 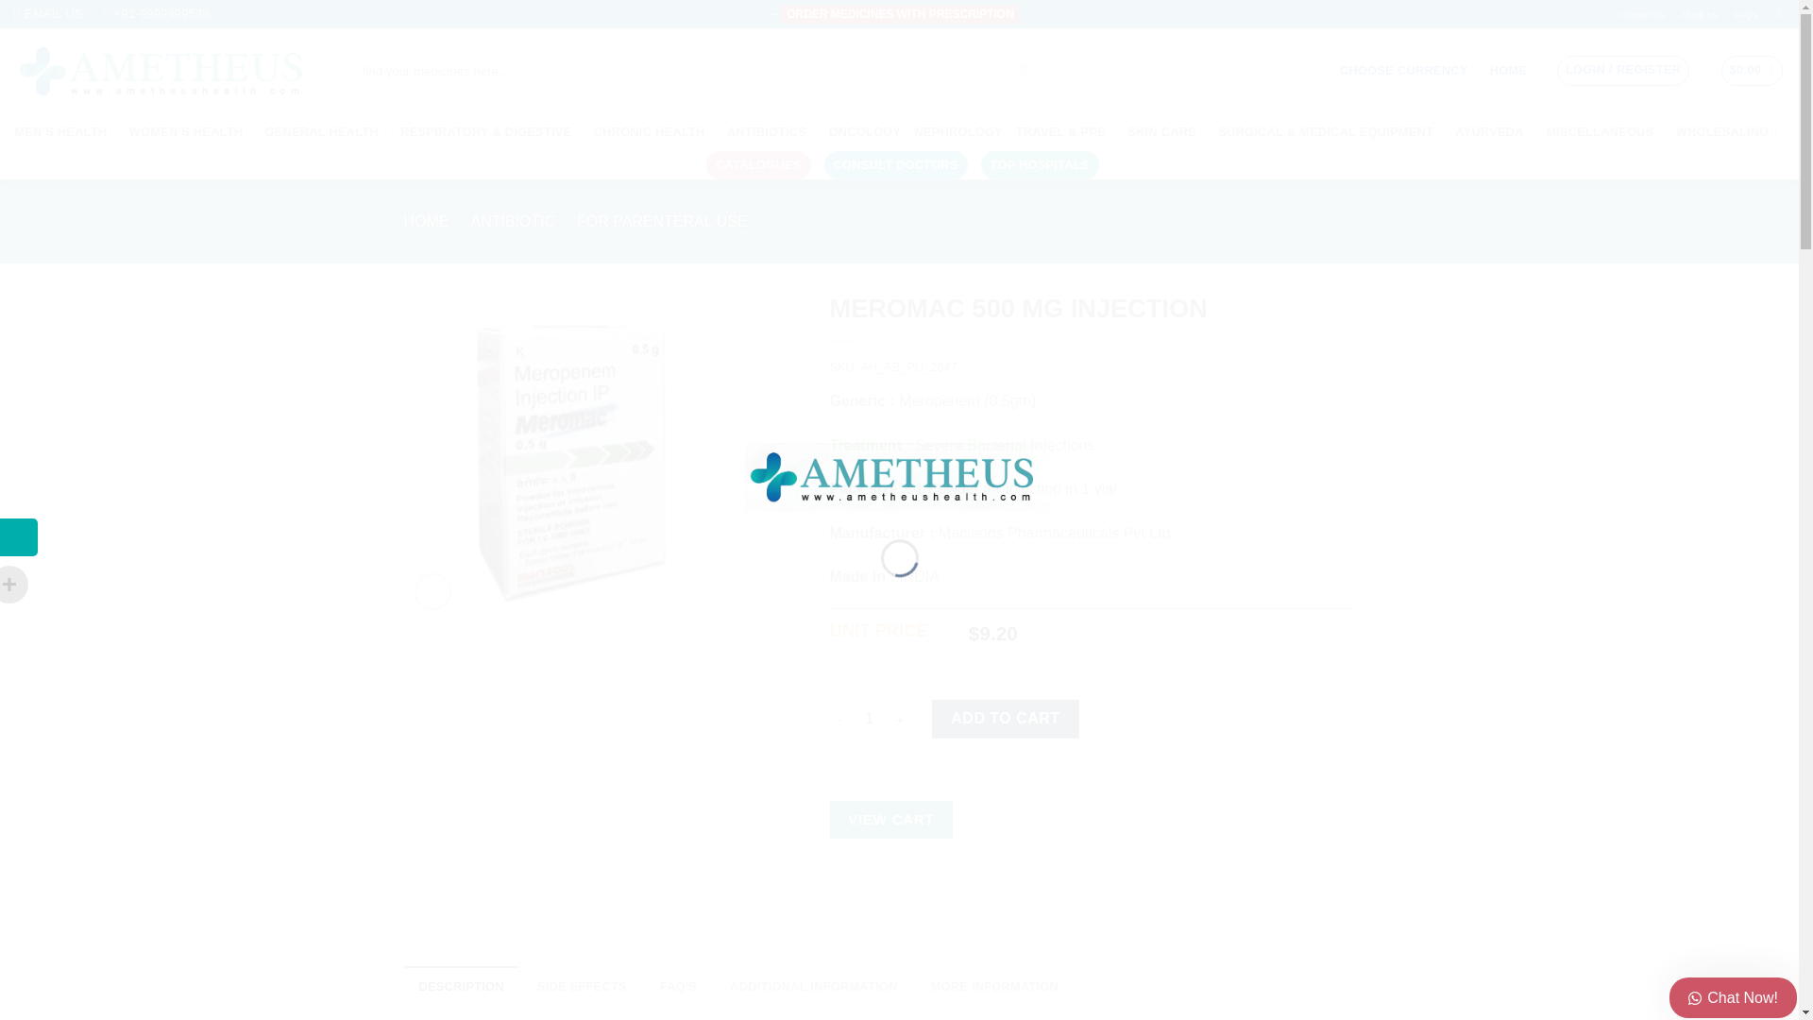 I want to click on Contact Us, so click(x=1641, y=15).